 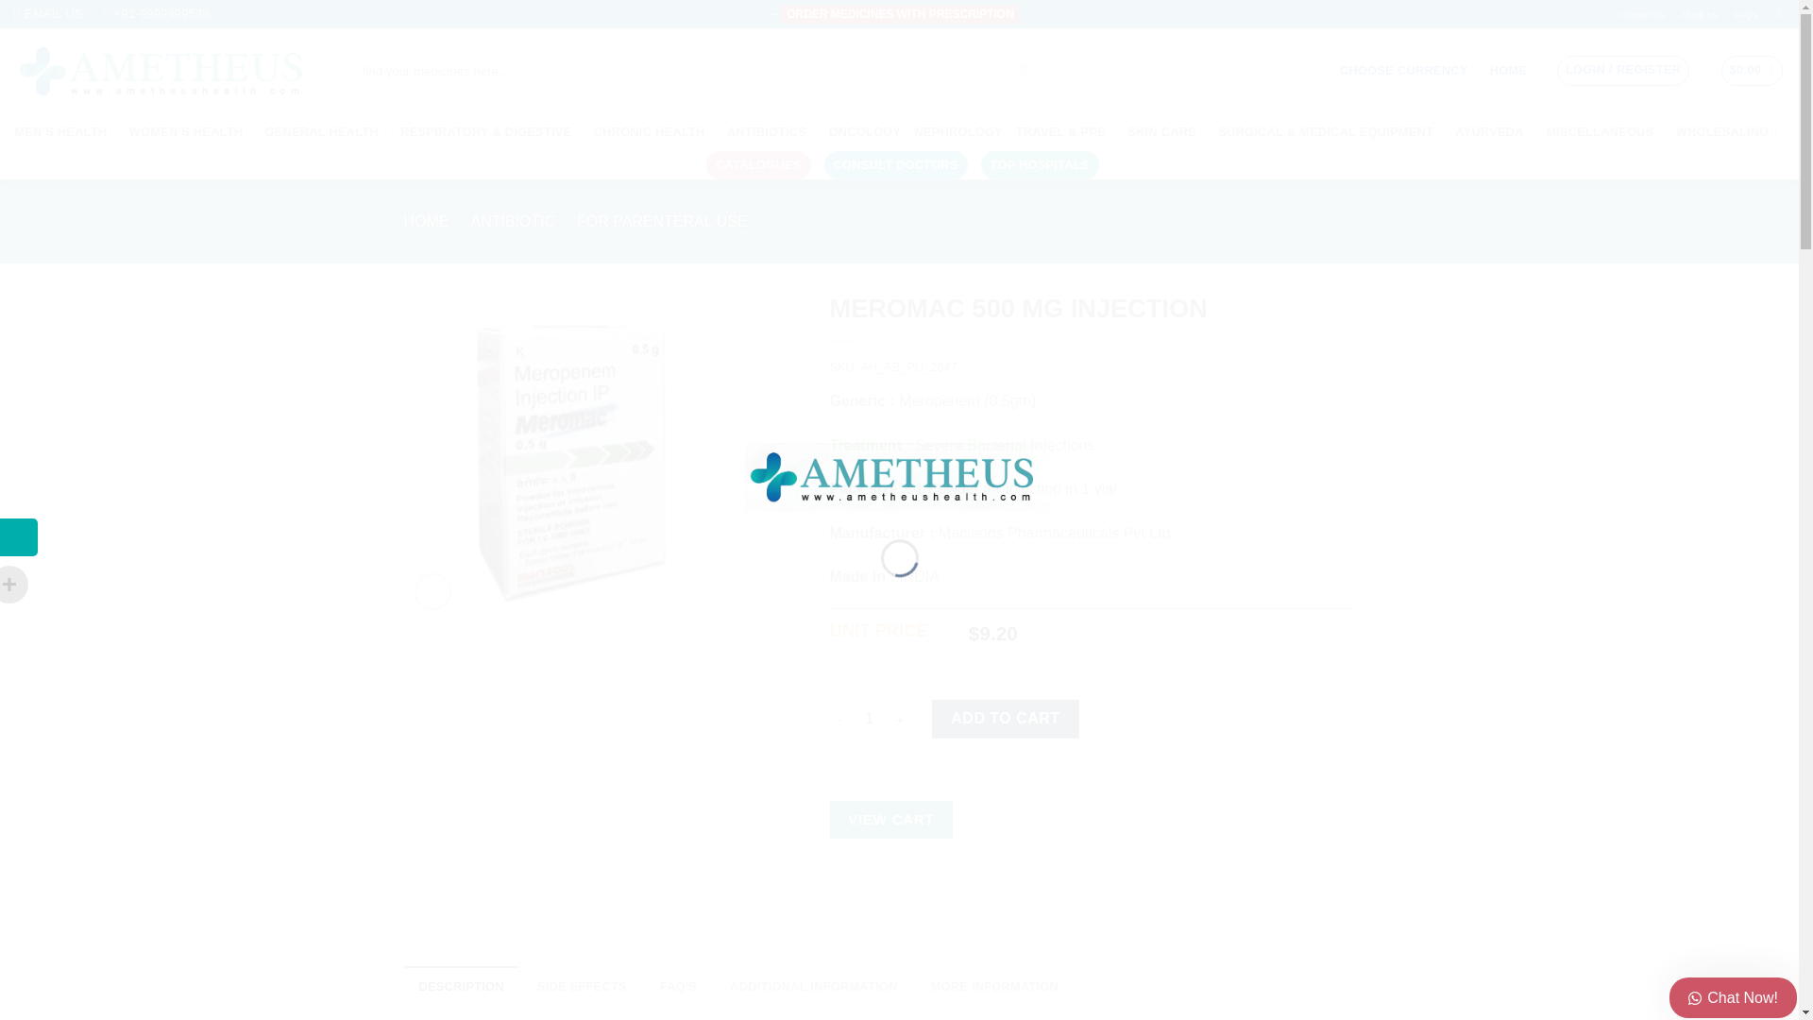 I want to click on Contact Us, so click(x=1641, y=15).